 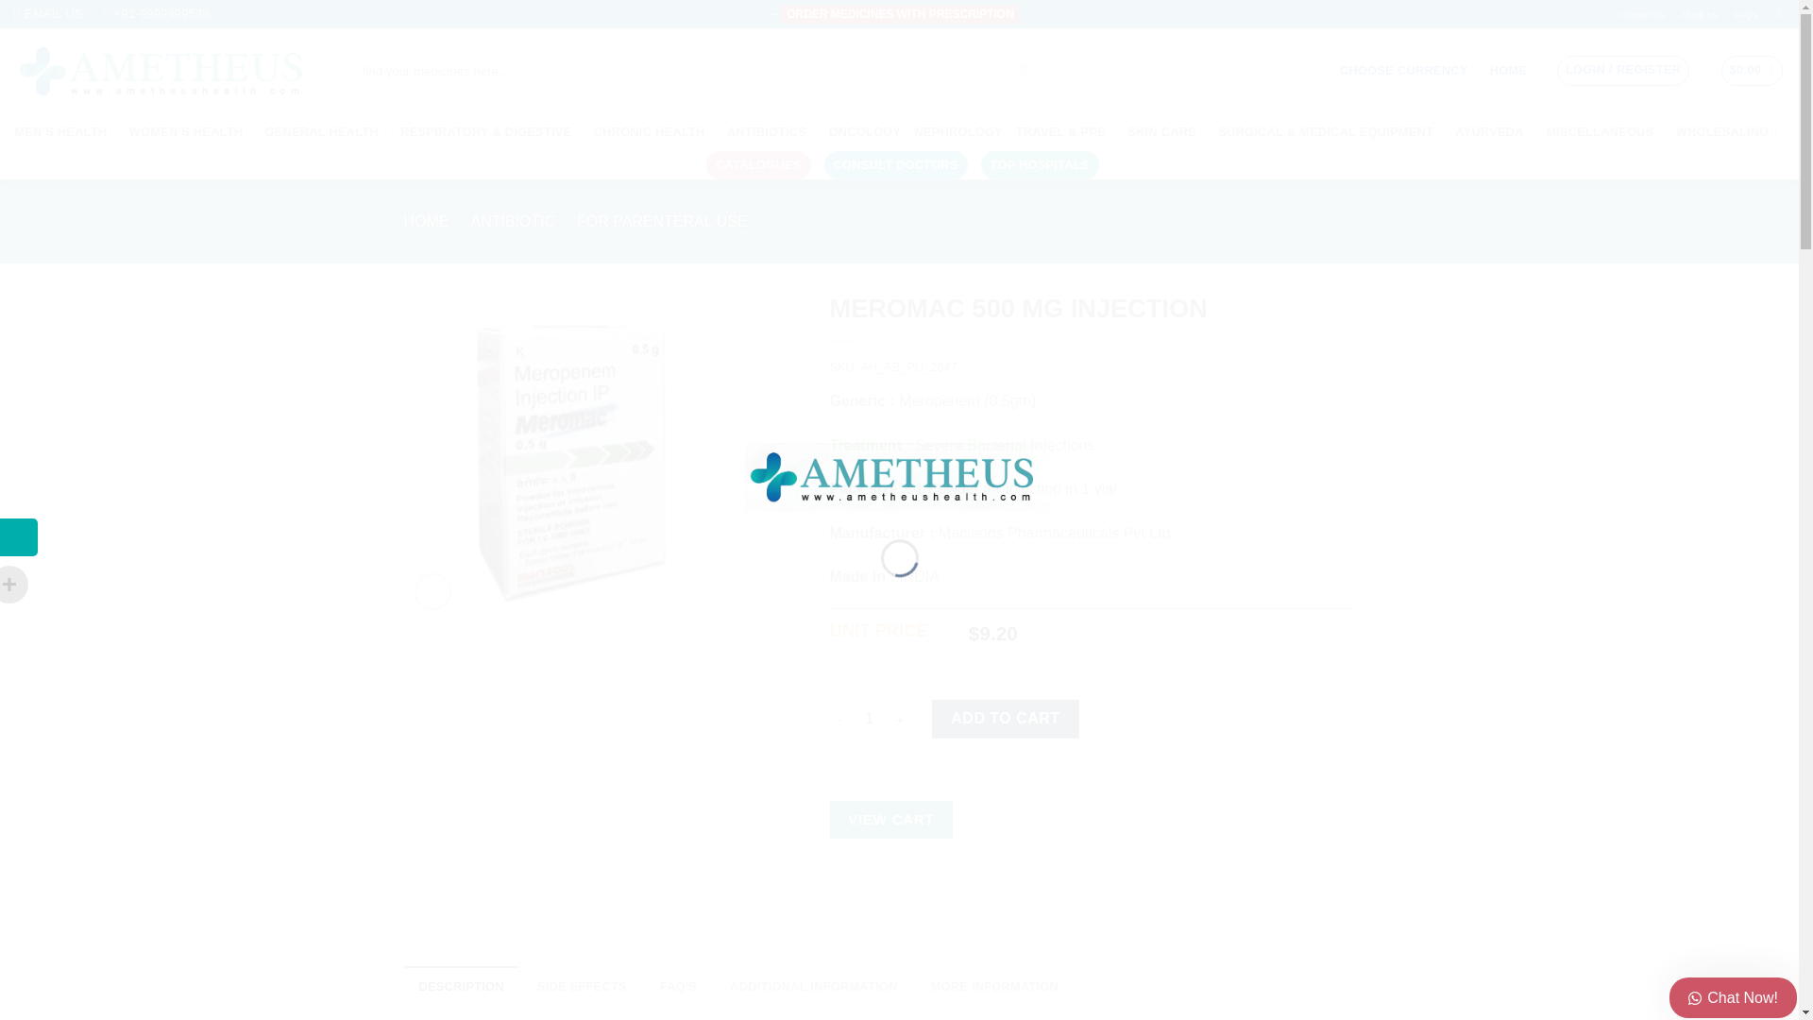 I want to click on Contact Us, so click(x=1641, y=15).